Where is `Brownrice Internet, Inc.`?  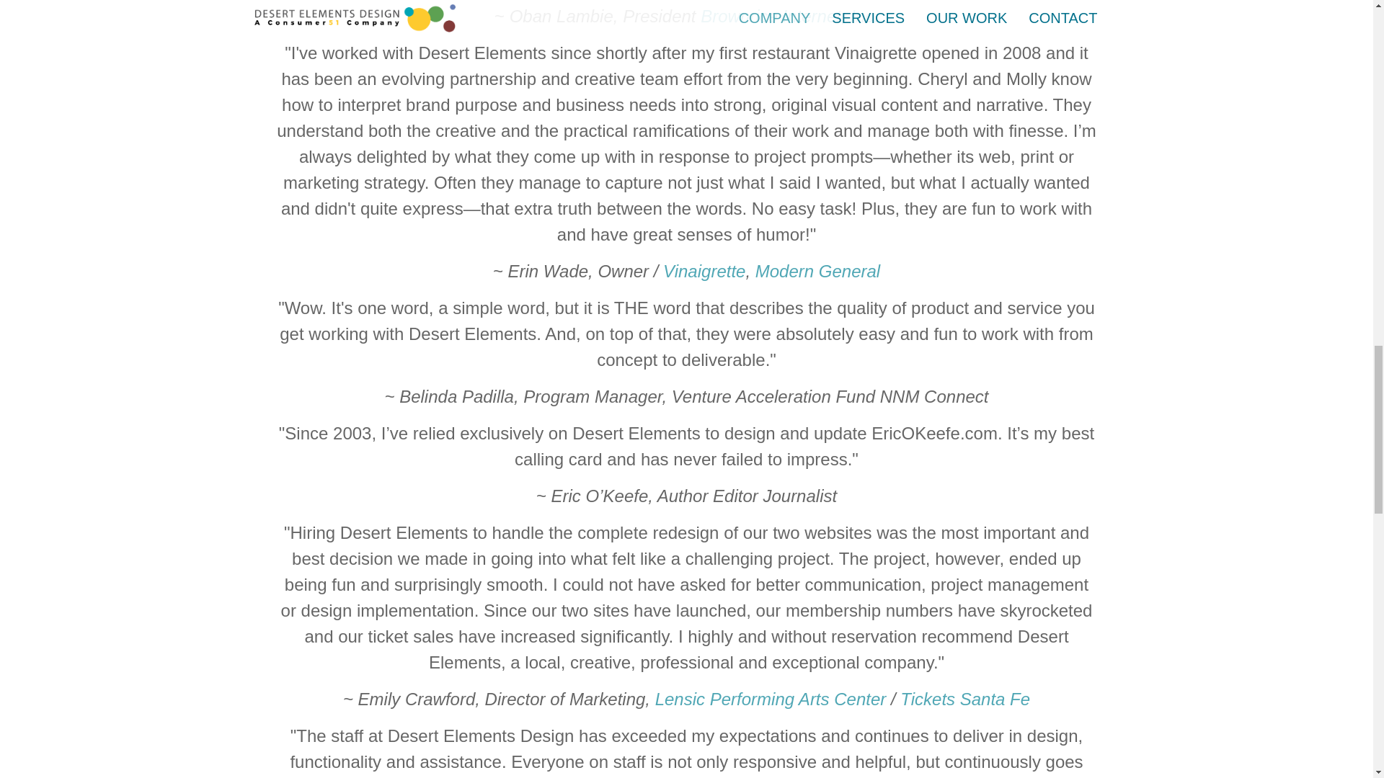
Brownrice Internet, Inc. is located at coordinates (789, 16).